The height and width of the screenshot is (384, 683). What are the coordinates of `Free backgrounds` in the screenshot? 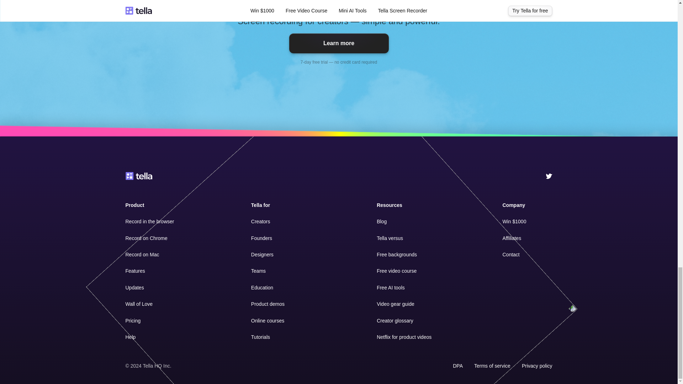 It's located at (397, 255).